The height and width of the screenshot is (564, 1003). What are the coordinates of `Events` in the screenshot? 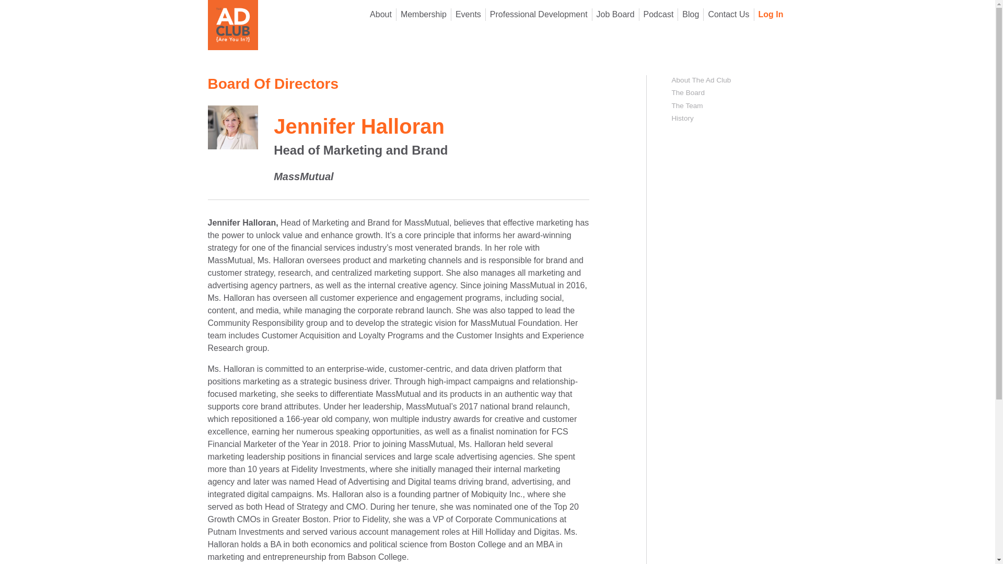 It's located at (468, 15).